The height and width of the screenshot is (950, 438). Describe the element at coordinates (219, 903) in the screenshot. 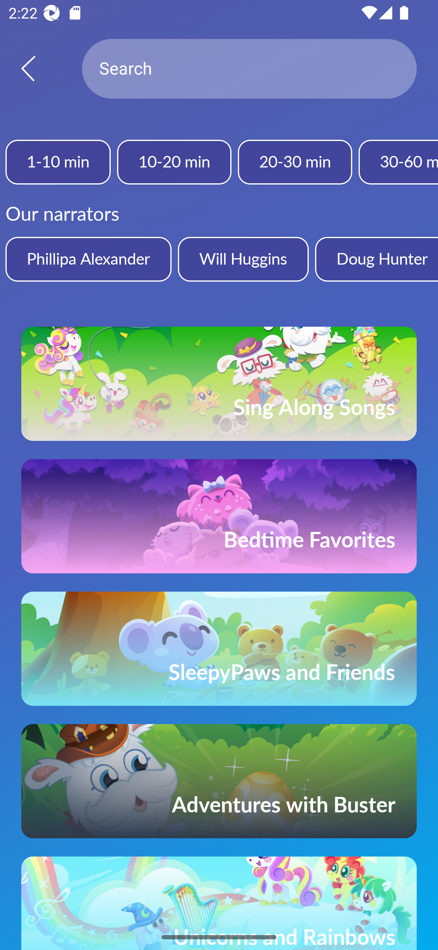

I see `Unicorns and Rainbows` at that location.